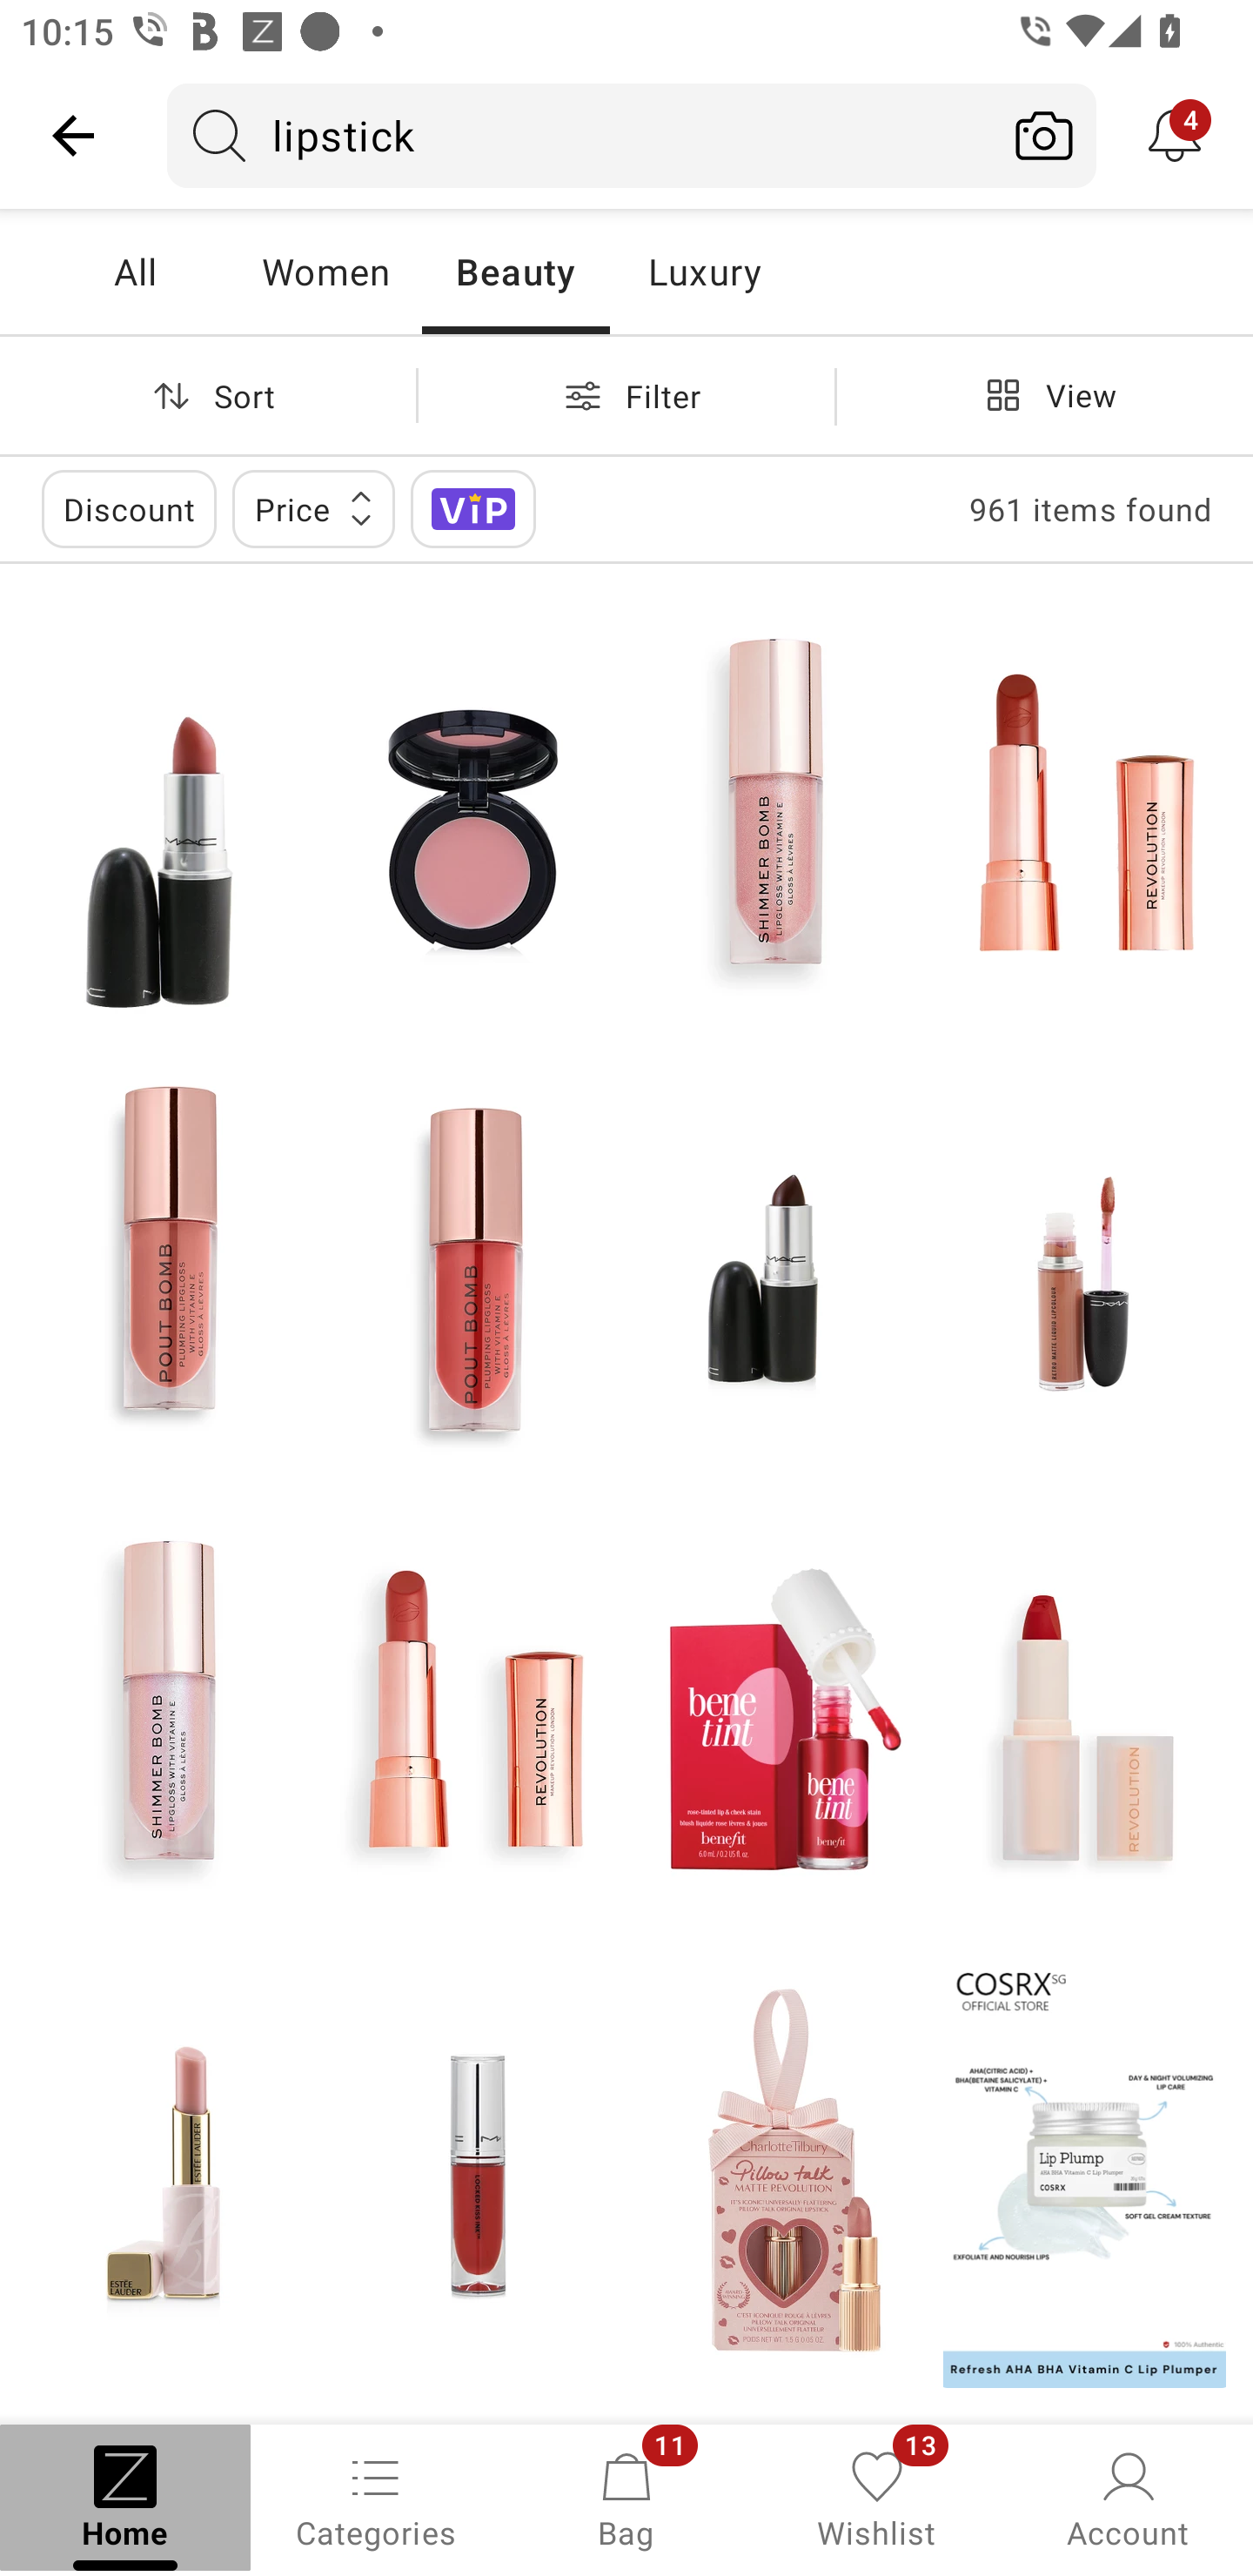  I want to click on Sort, so click(208, 395).